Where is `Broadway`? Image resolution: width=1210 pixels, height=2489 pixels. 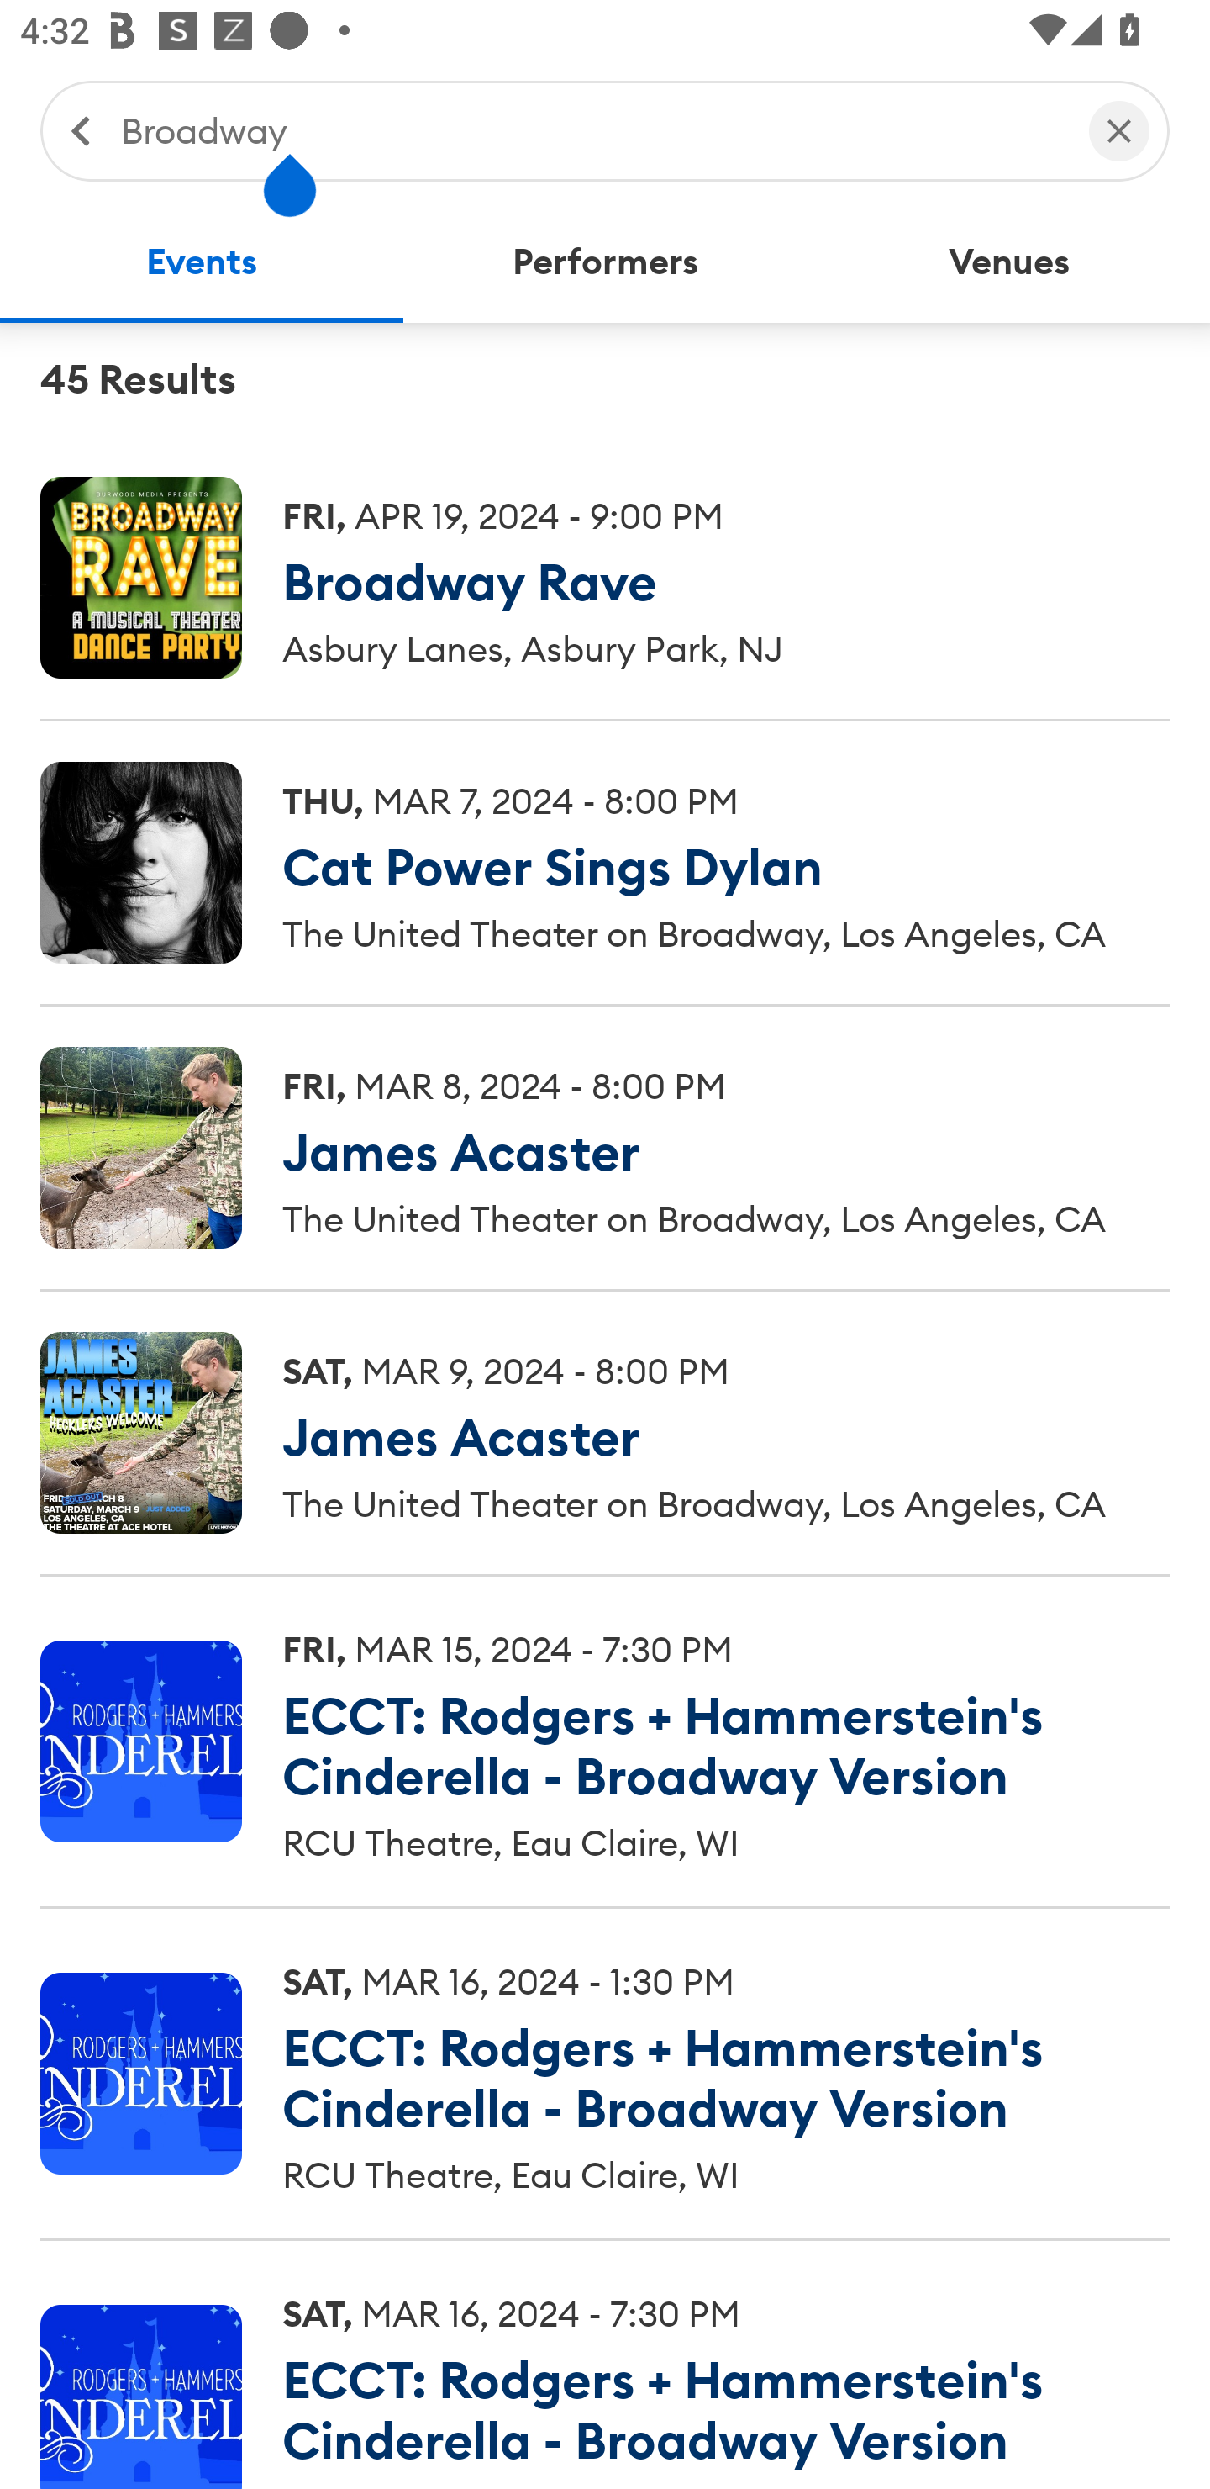 Broadway is located at coordinates (590, 129).